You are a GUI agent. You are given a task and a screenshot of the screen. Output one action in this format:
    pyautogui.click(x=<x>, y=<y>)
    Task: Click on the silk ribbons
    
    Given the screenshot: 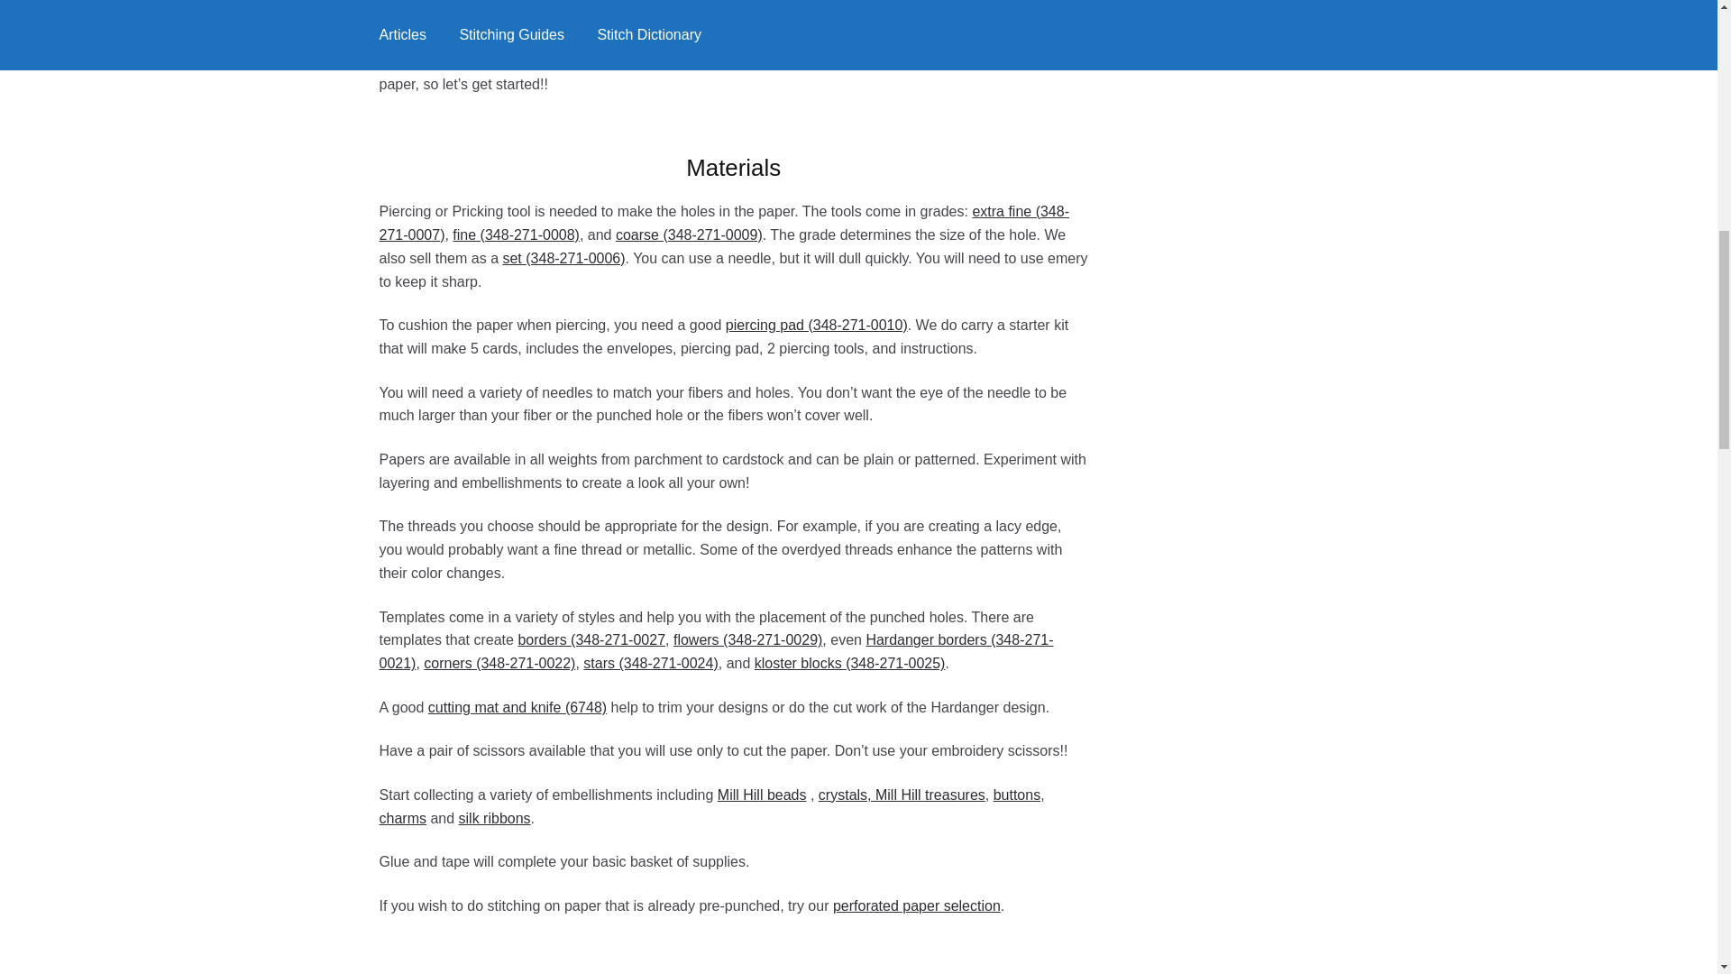 What is the action you would take?
    pyautogui.click(x=494, y=817)
    